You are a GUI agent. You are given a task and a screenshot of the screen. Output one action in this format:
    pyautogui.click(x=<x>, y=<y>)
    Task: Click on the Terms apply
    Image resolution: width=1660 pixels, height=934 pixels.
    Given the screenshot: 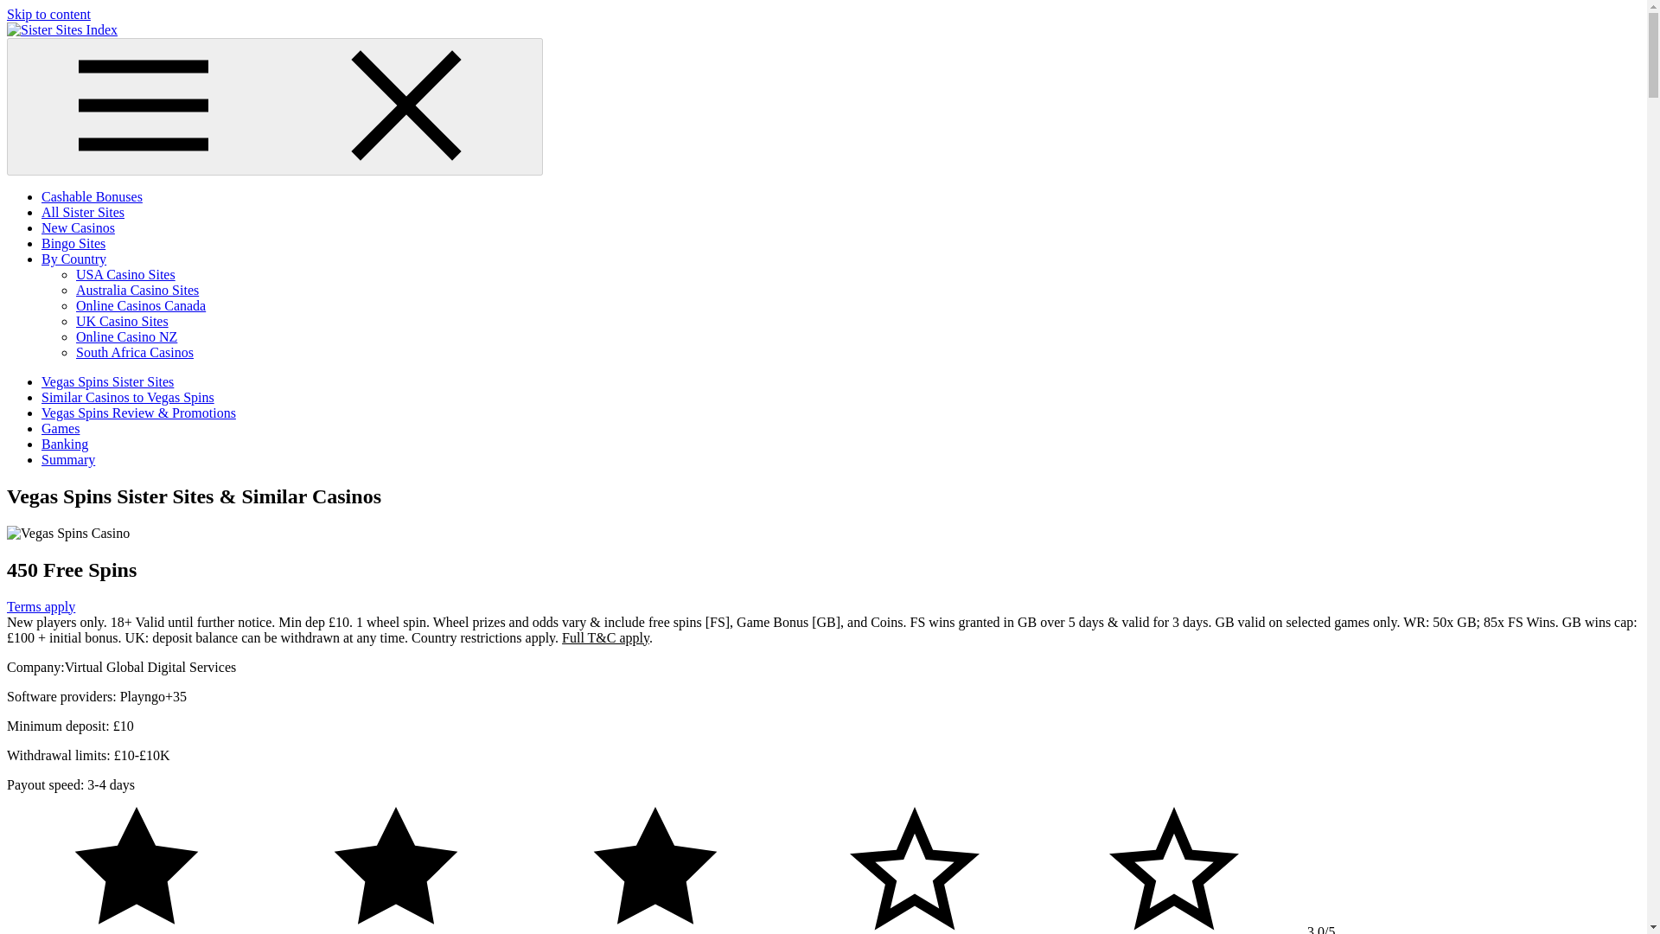 What is the action you would take?
    pyautogui.click(x=40, y=606)
    